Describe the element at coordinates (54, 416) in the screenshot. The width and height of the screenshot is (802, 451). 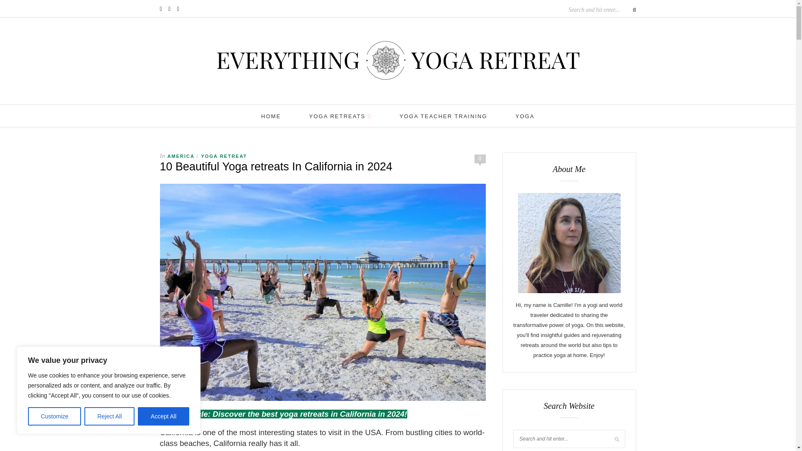
I see `Customize` at that location.